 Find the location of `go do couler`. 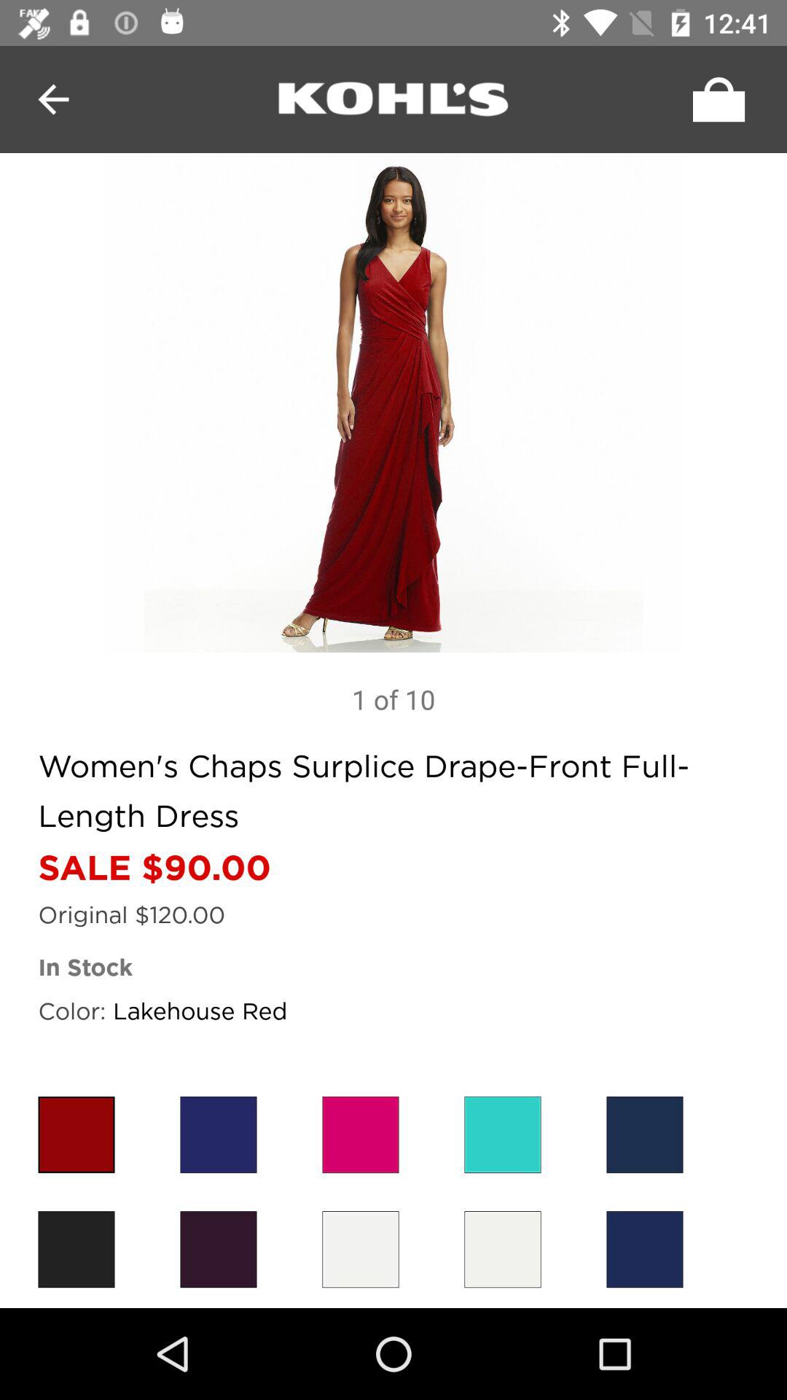

go do couler is located at coordinates (503, 1135).